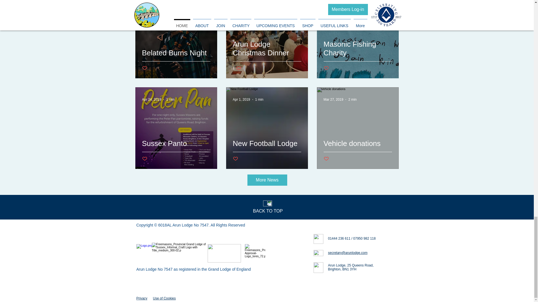  Describe the element at coordinates (242, 9) in the screenshot. I see `Dec 23, 2019` at that location.